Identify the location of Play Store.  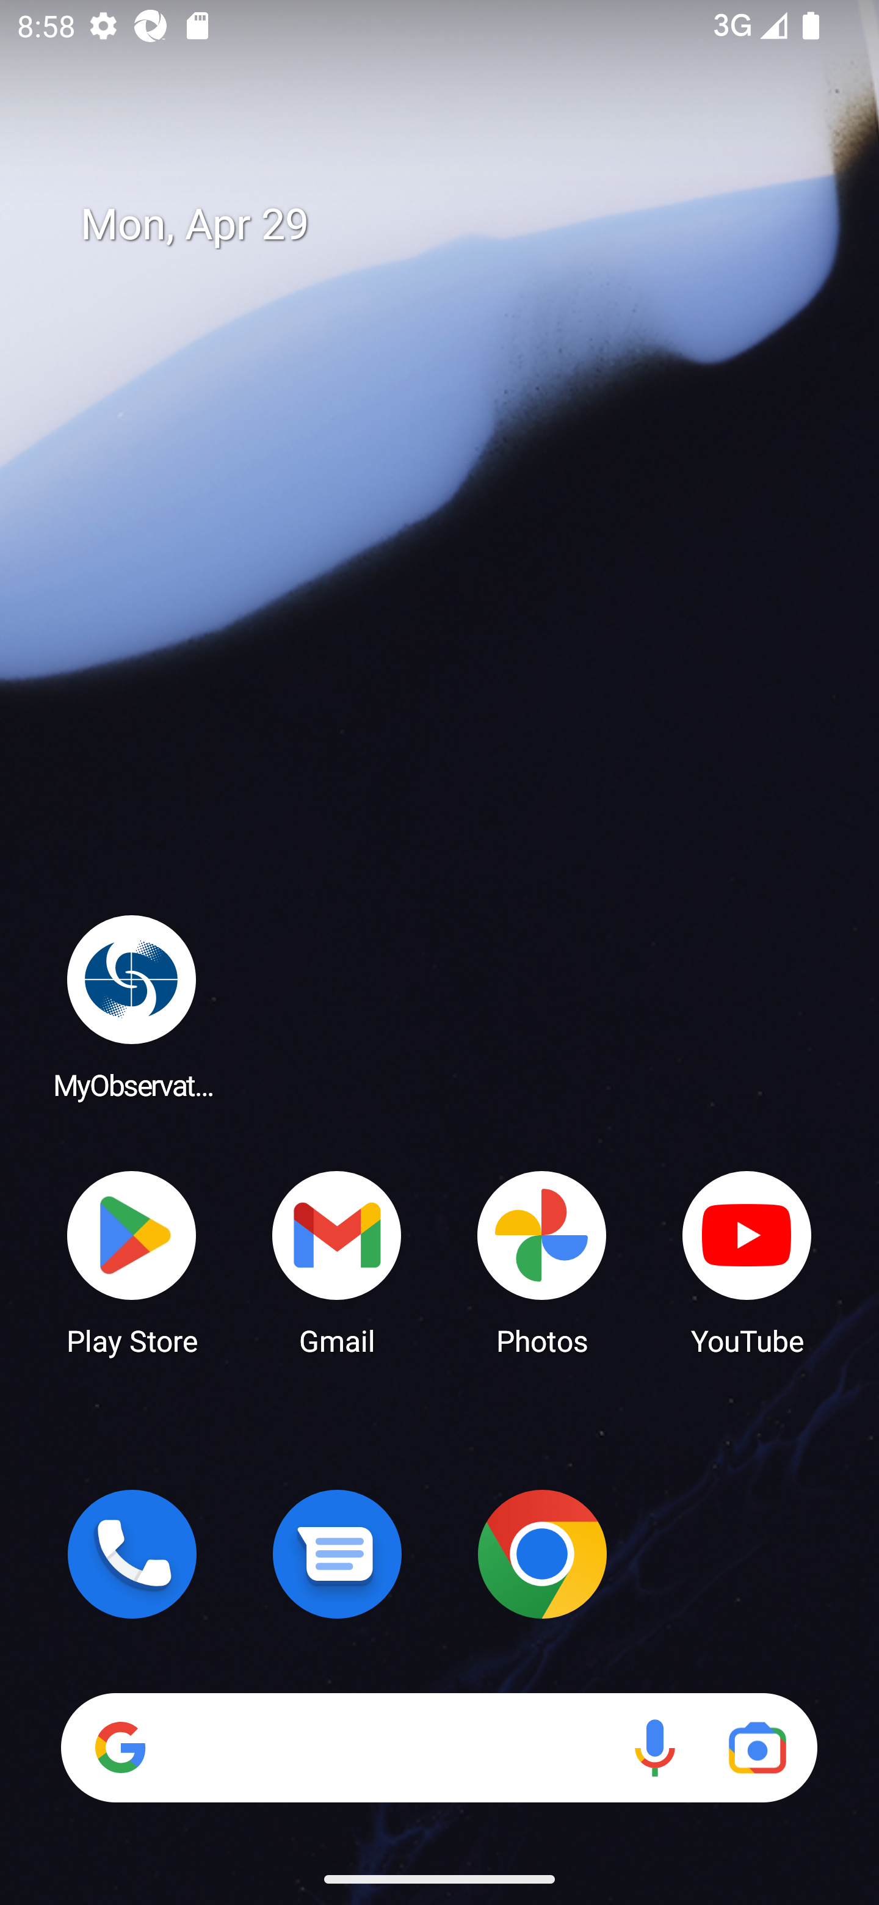
(132, 1261).